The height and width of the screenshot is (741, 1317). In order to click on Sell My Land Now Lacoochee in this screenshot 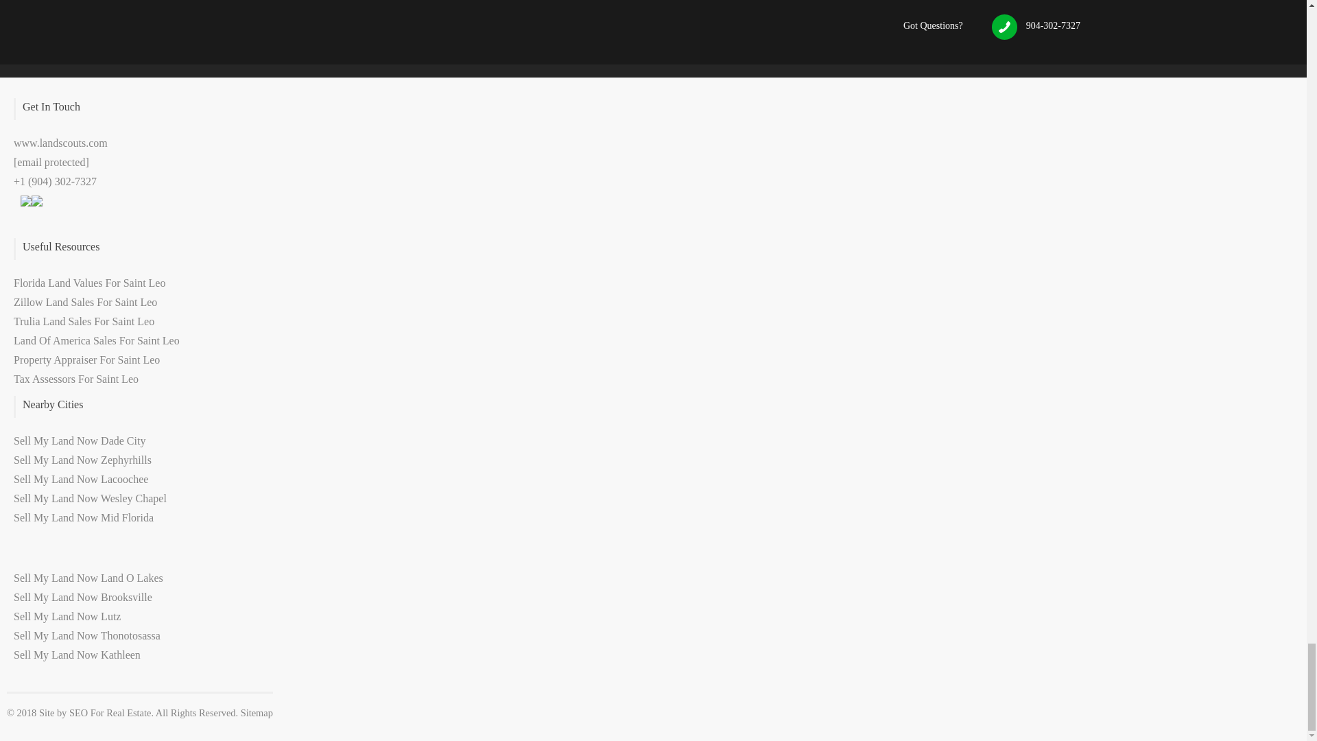, I will do `click(80, 479)`.